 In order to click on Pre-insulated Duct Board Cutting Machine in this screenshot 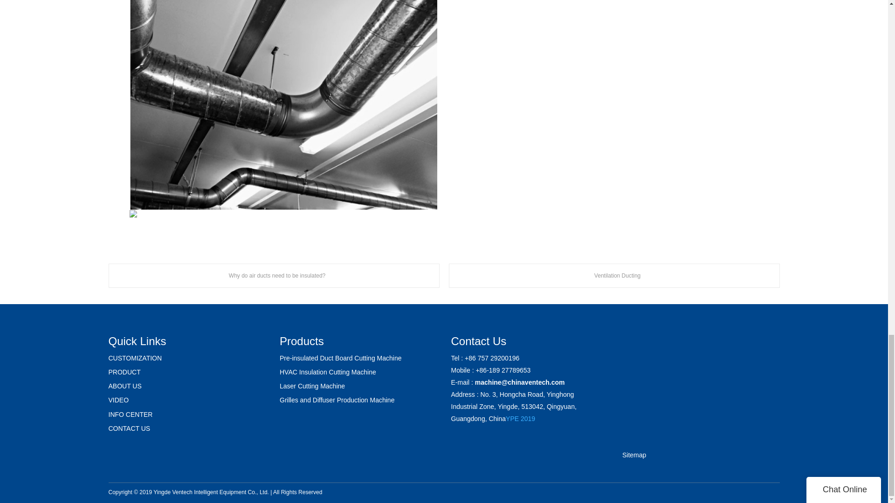, I will do `click(340, 358)`.